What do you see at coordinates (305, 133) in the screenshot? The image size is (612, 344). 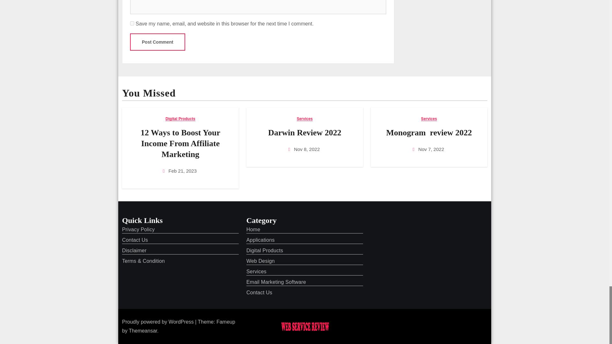 I see `Permalink to: Darwin Review 2022` at bounding box center [305, 133].